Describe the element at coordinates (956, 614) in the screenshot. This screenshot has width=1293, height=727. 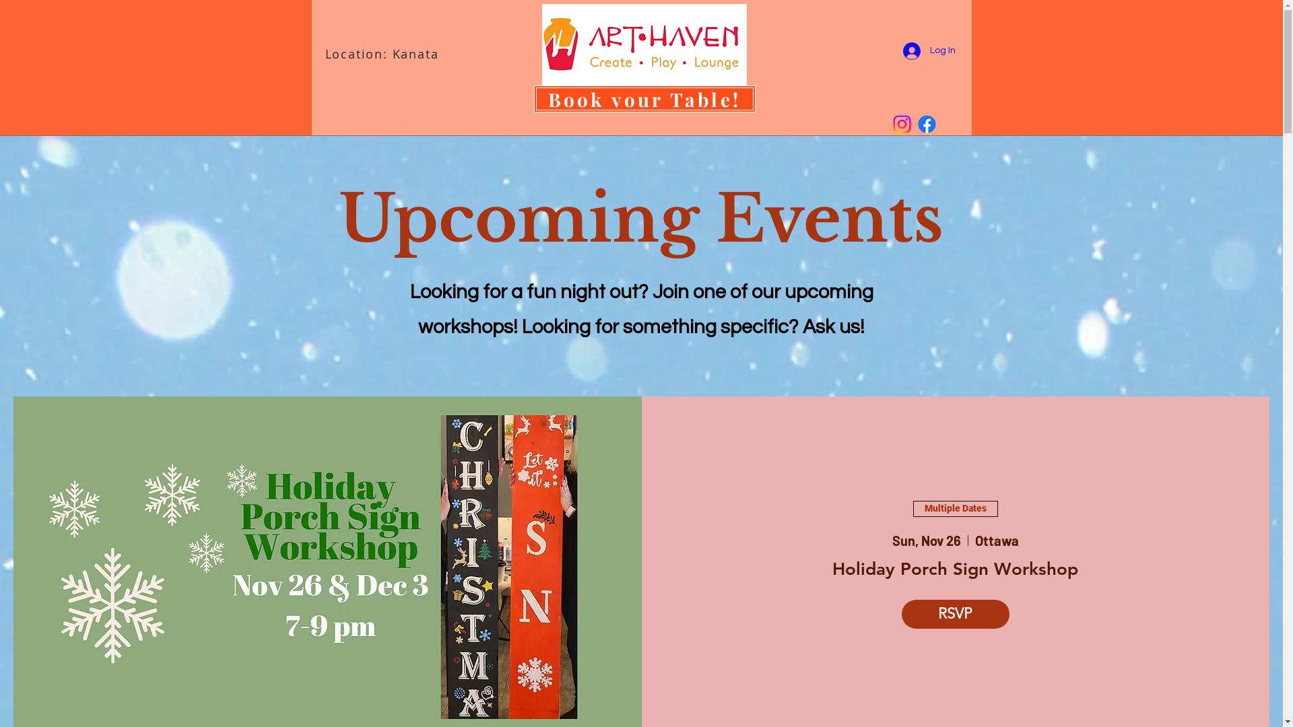
I see `RSVP` at that location.